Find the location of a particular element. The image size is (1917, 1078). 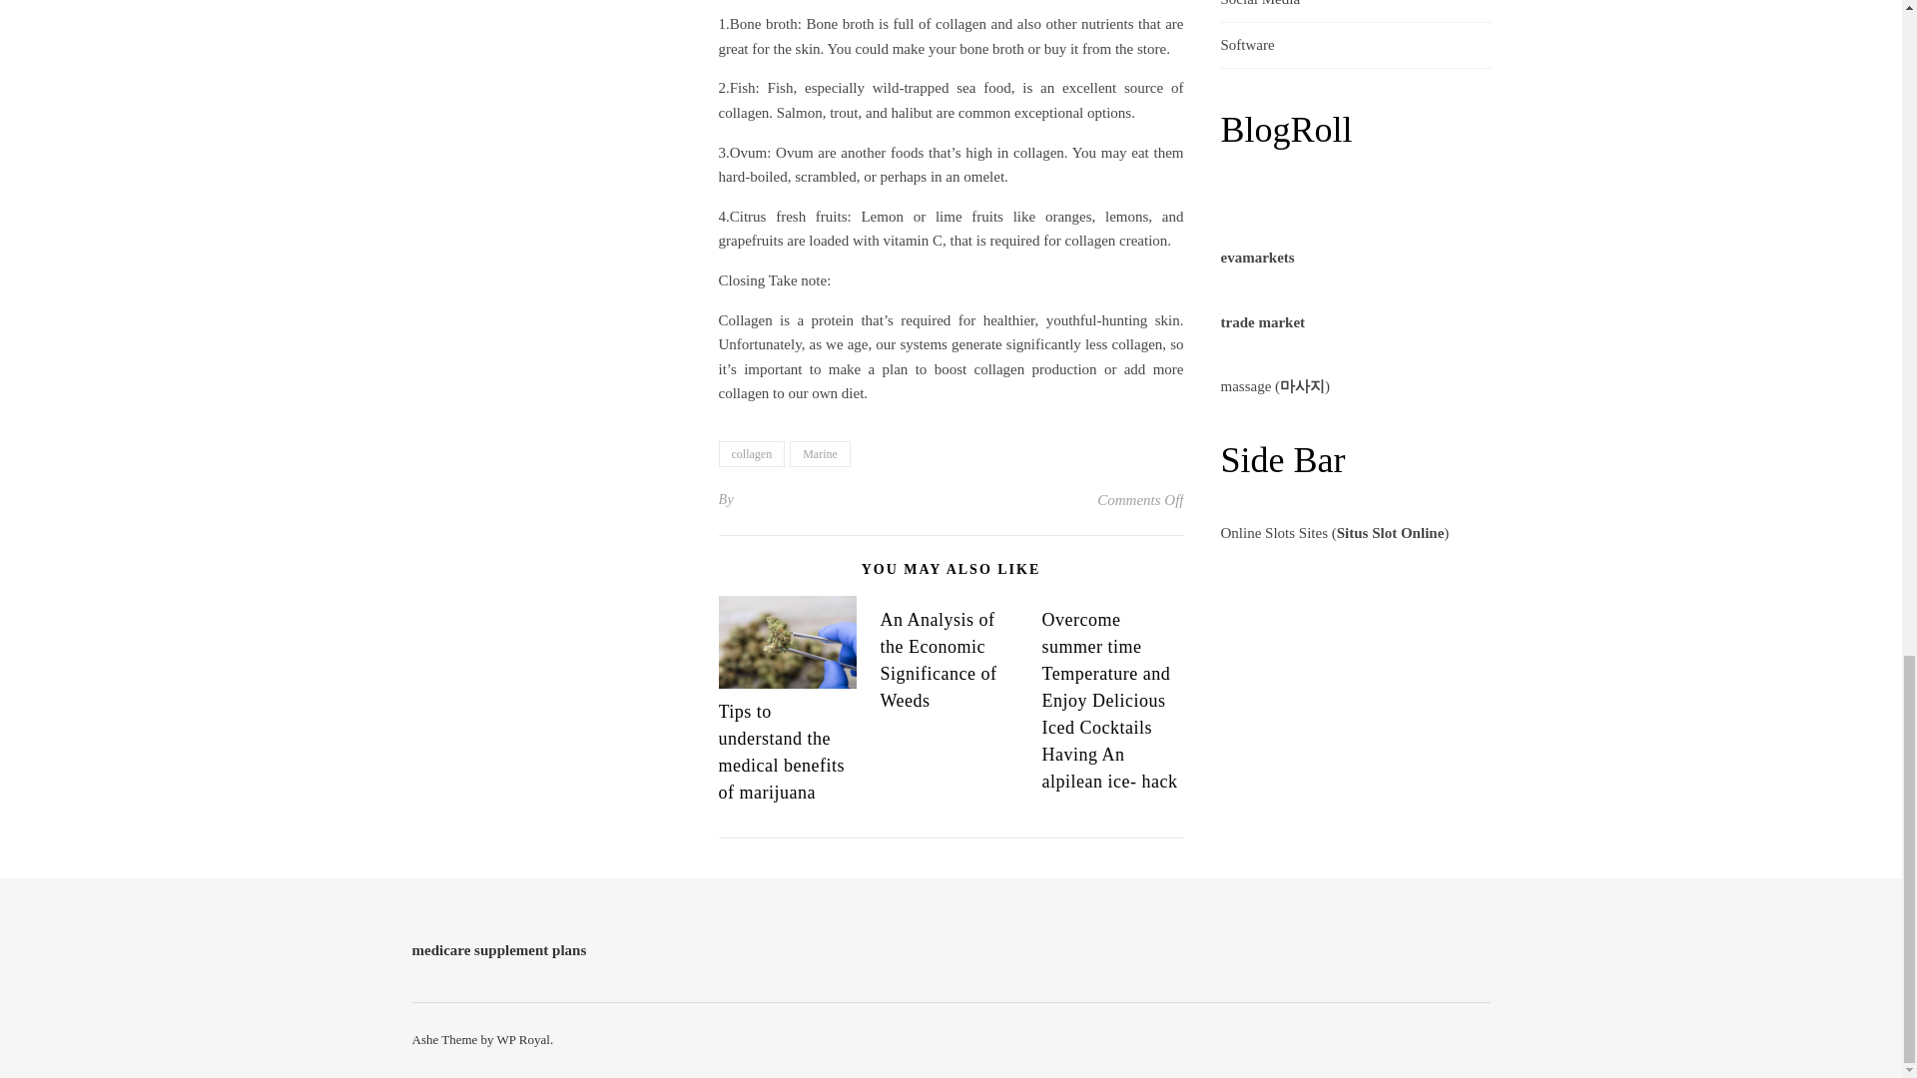

Software is located at coordinates (1246, 45).